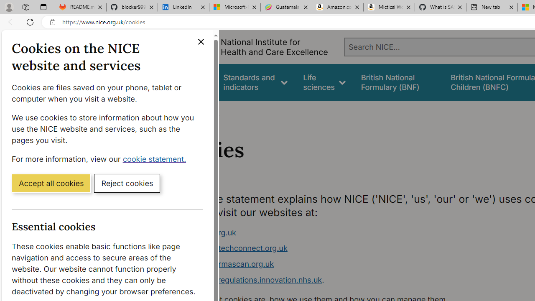  What do you see at coordinates (201, 42) in the screenshot?
I see `Close cookie banner` at bounding box center [201, 42].